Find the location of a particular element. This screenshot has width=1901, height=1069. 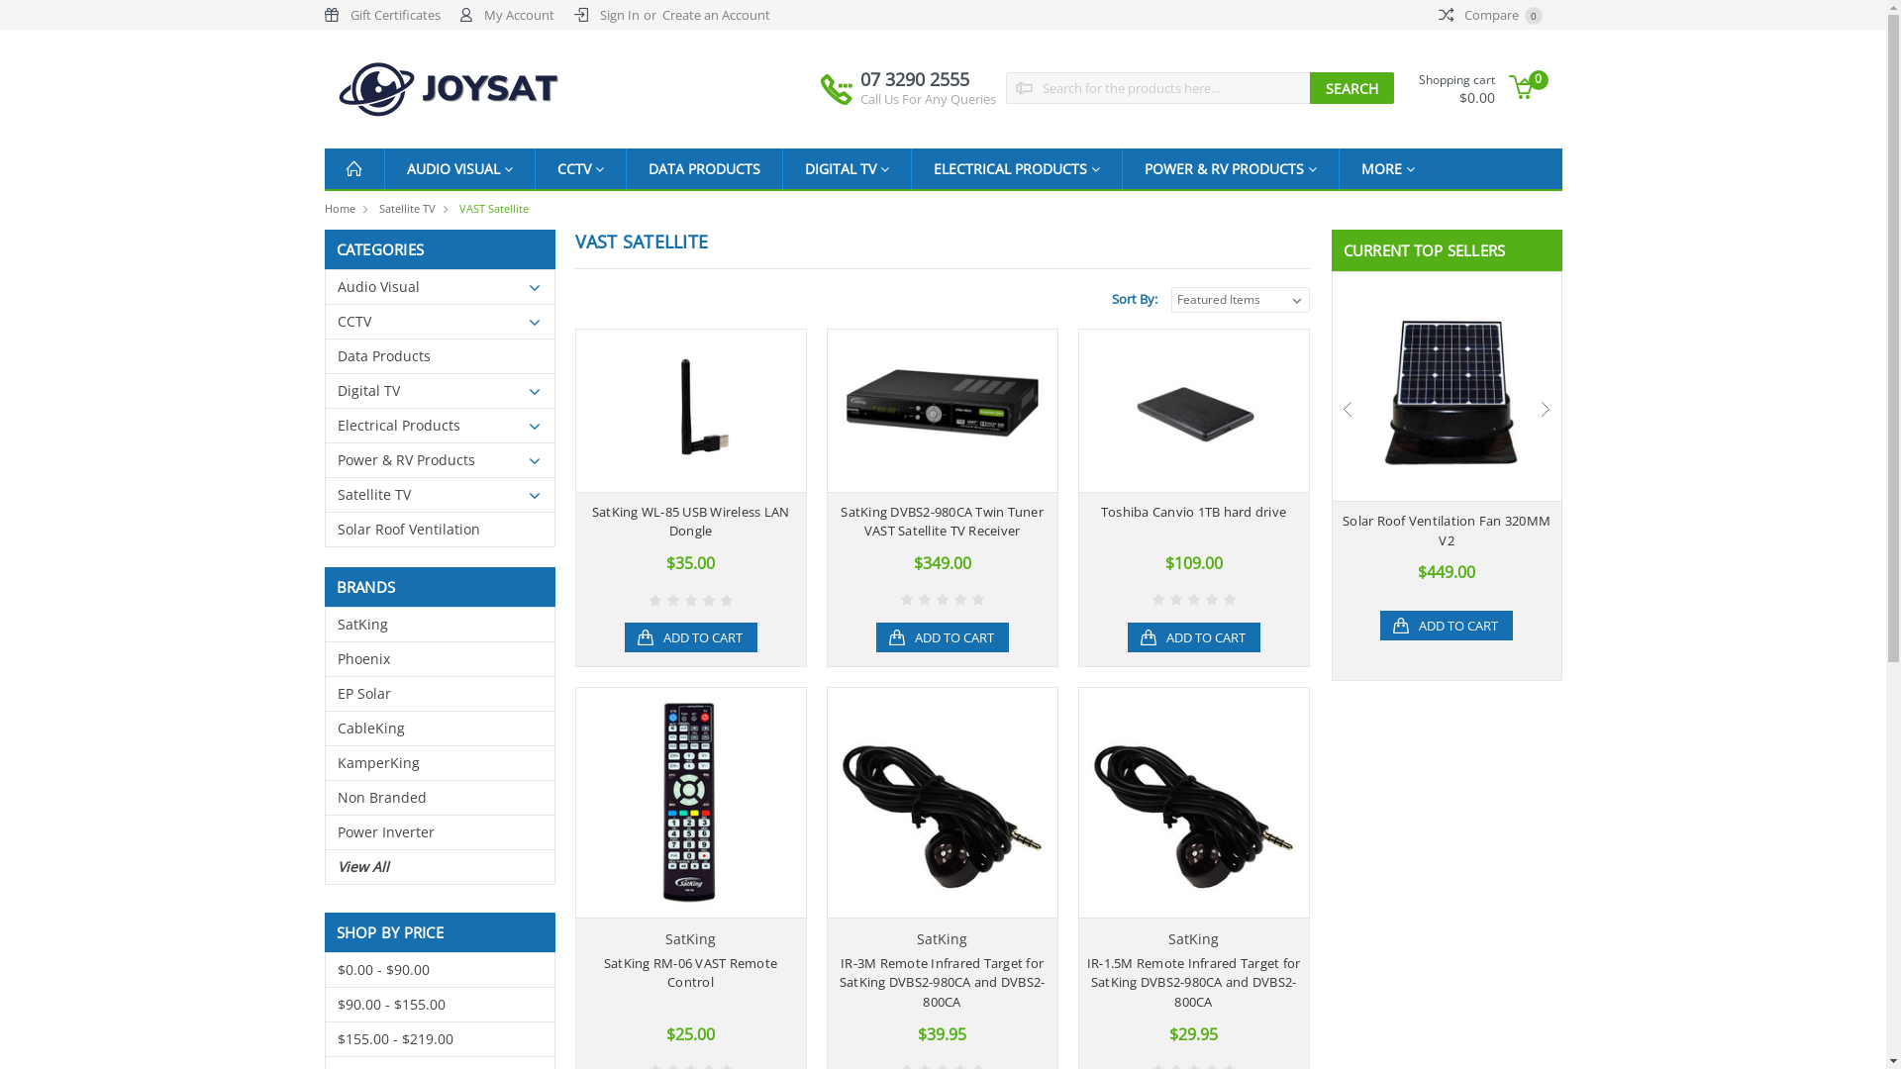

Solar Roof Ventilation Fan 320MM V2 is located at coordinates (1448, 386).